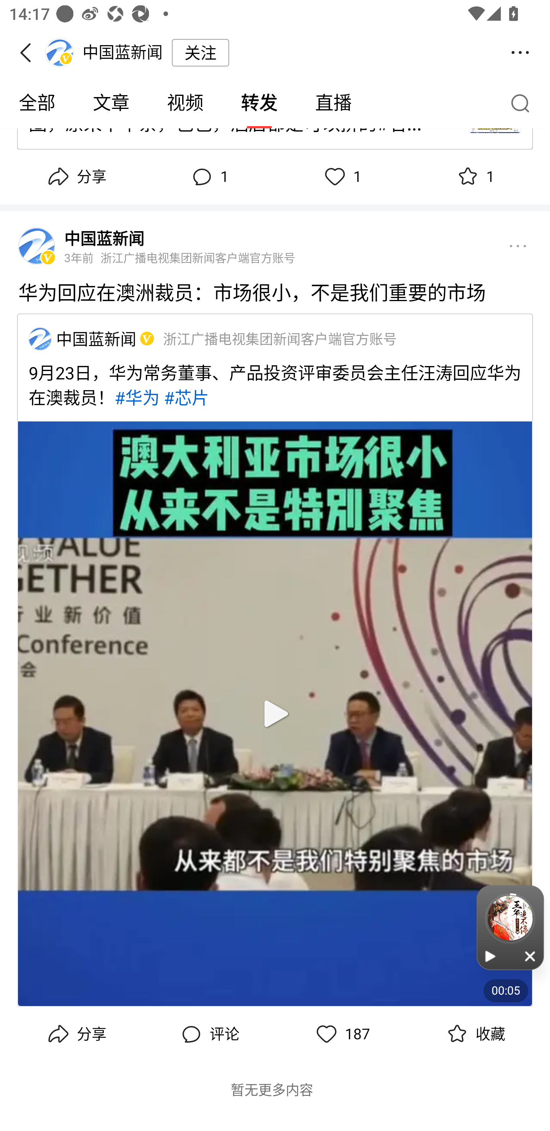 The image size is (550, 1131). Describe the element at coordinates (37, 246) in the screenshot. I see `头像` at that location.